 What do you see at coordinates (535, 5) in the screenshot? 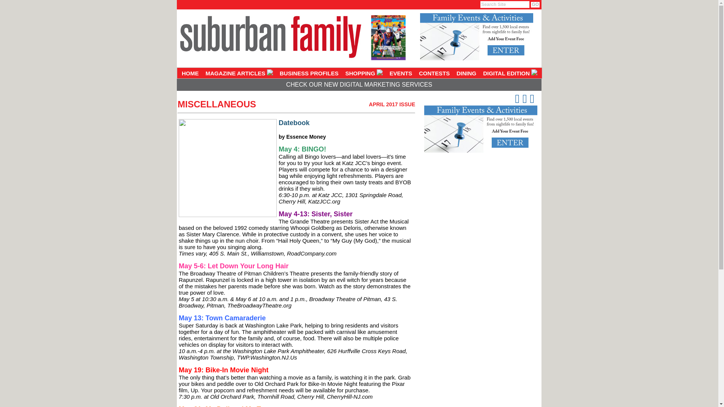
I see `GO` at bounding box center [535, 5].